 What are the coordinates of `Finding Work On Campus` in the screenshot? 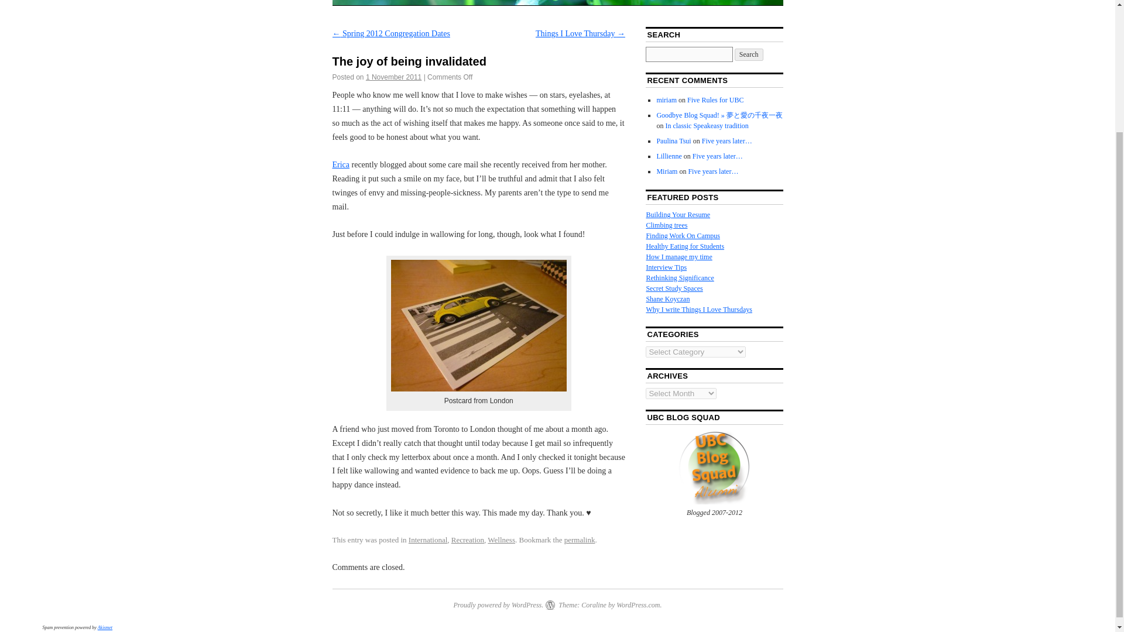 It's located at (683, 236).